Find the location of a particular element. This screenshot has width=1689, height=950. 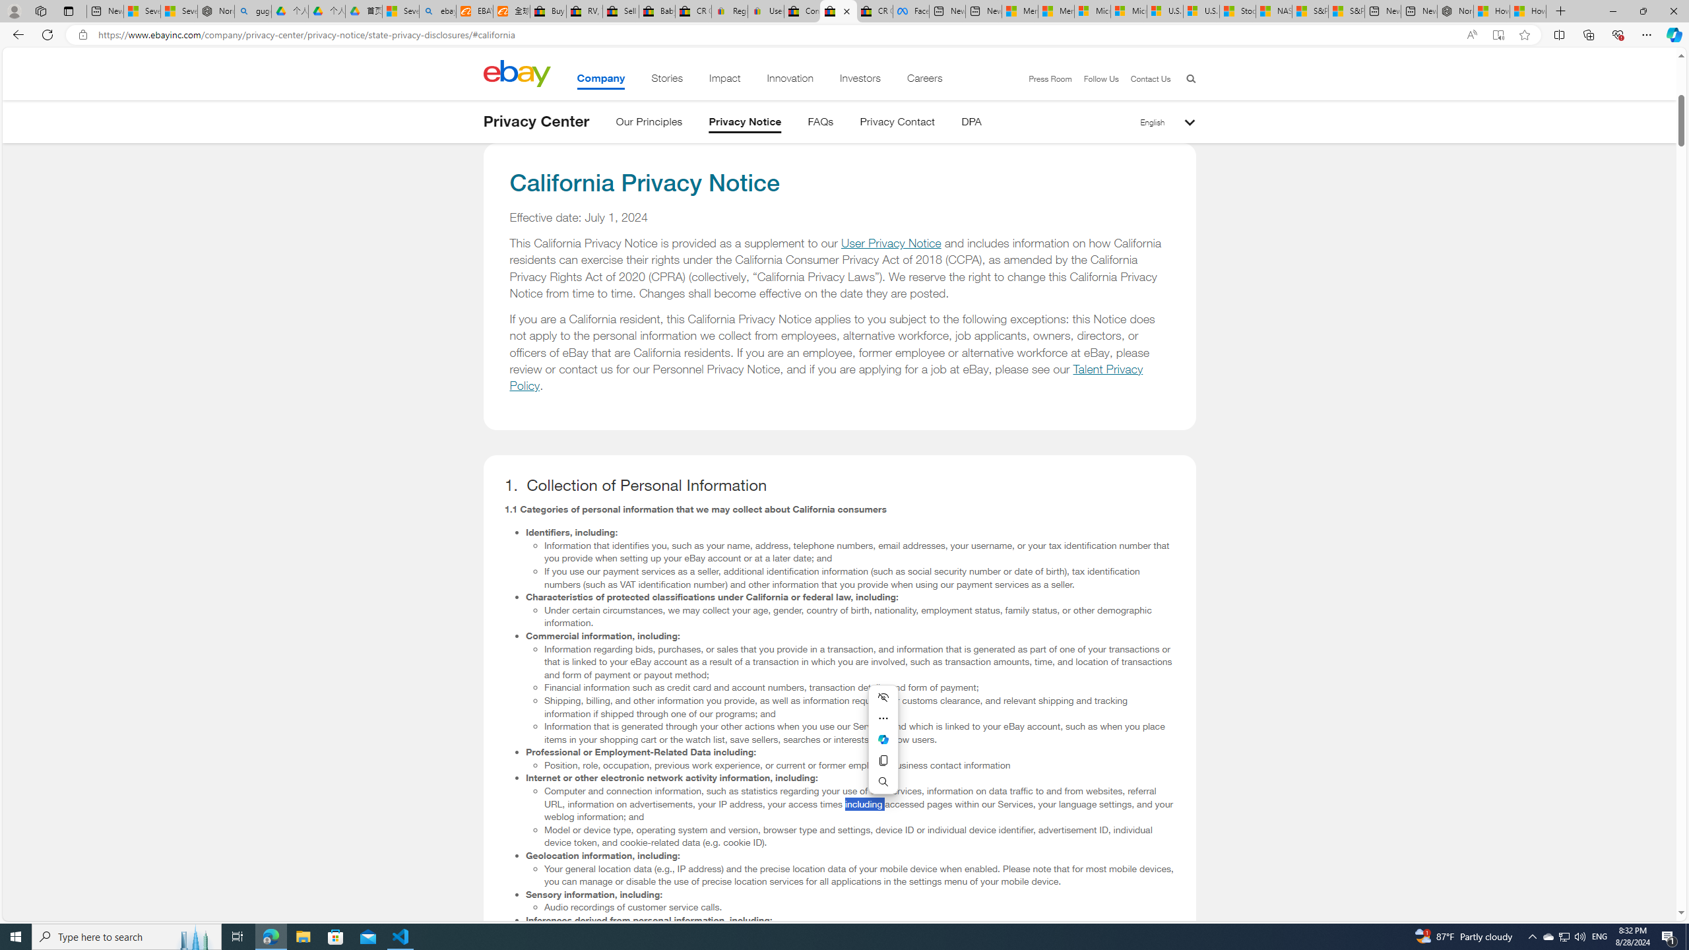

Hide menu is located at coordinates (883, 697).